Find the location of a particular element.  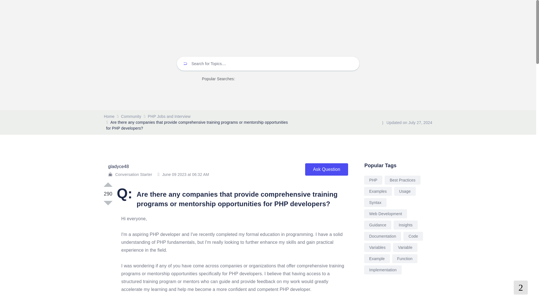

Web Development is located at coordinates (385, 214).